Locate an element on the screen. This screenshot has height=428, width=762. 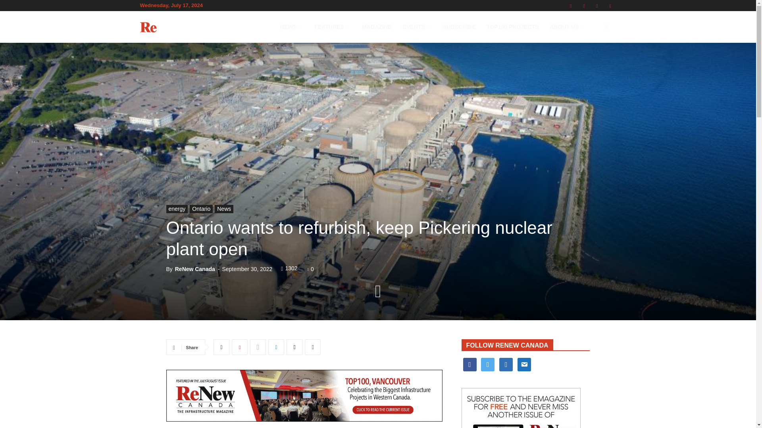
Youtube is located at coordinates (610, 6).